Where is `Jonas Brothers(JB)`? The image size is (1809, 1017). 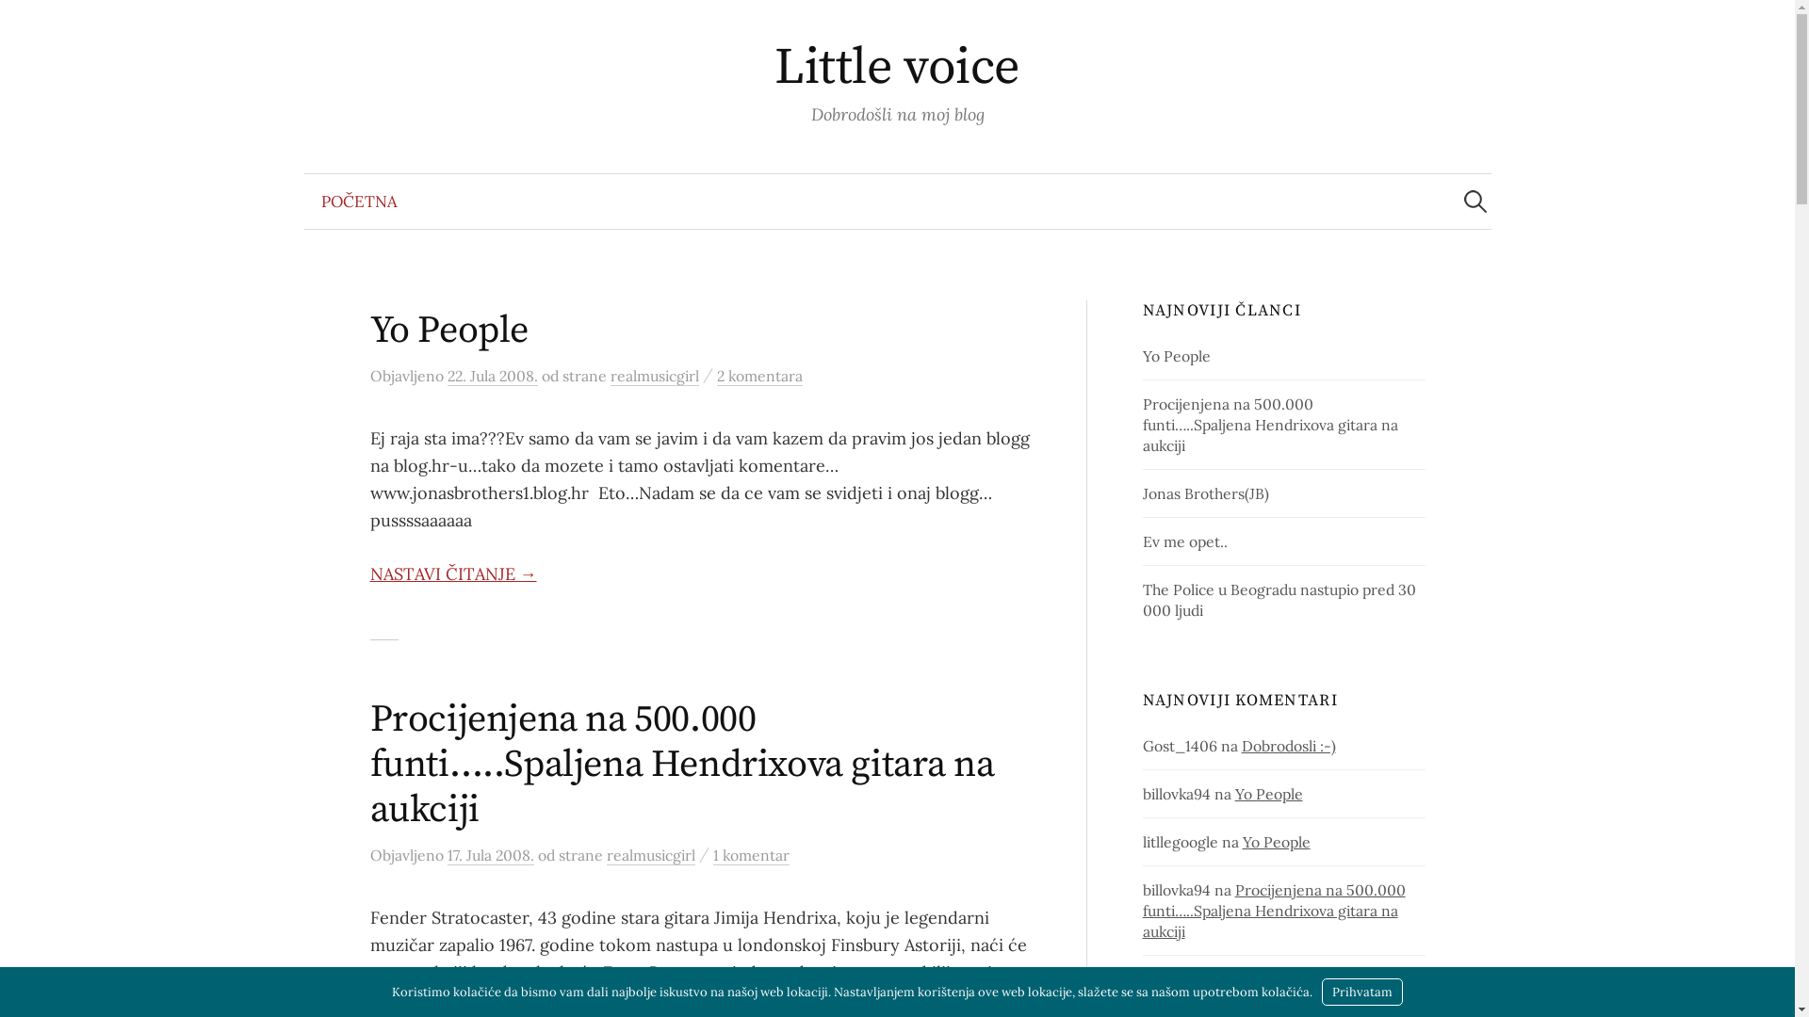
Jonas Brothers(JB) is located at coordinates (1206, 493).